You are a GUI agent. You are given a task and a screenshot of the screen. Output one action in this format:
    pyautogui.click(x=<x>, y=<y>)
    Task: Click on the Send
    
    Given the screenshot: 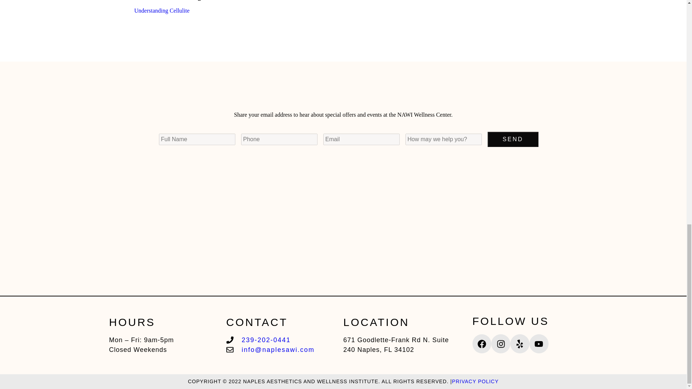 What is the action you would take?
    pyautogui.click(x=513, y=139)
    